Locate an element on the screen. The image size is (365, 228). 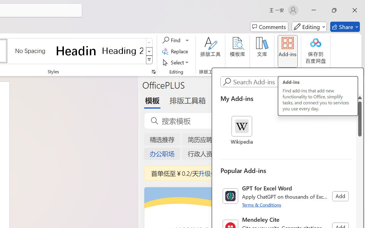
Wikipedia is located at coordinates (242, 131).